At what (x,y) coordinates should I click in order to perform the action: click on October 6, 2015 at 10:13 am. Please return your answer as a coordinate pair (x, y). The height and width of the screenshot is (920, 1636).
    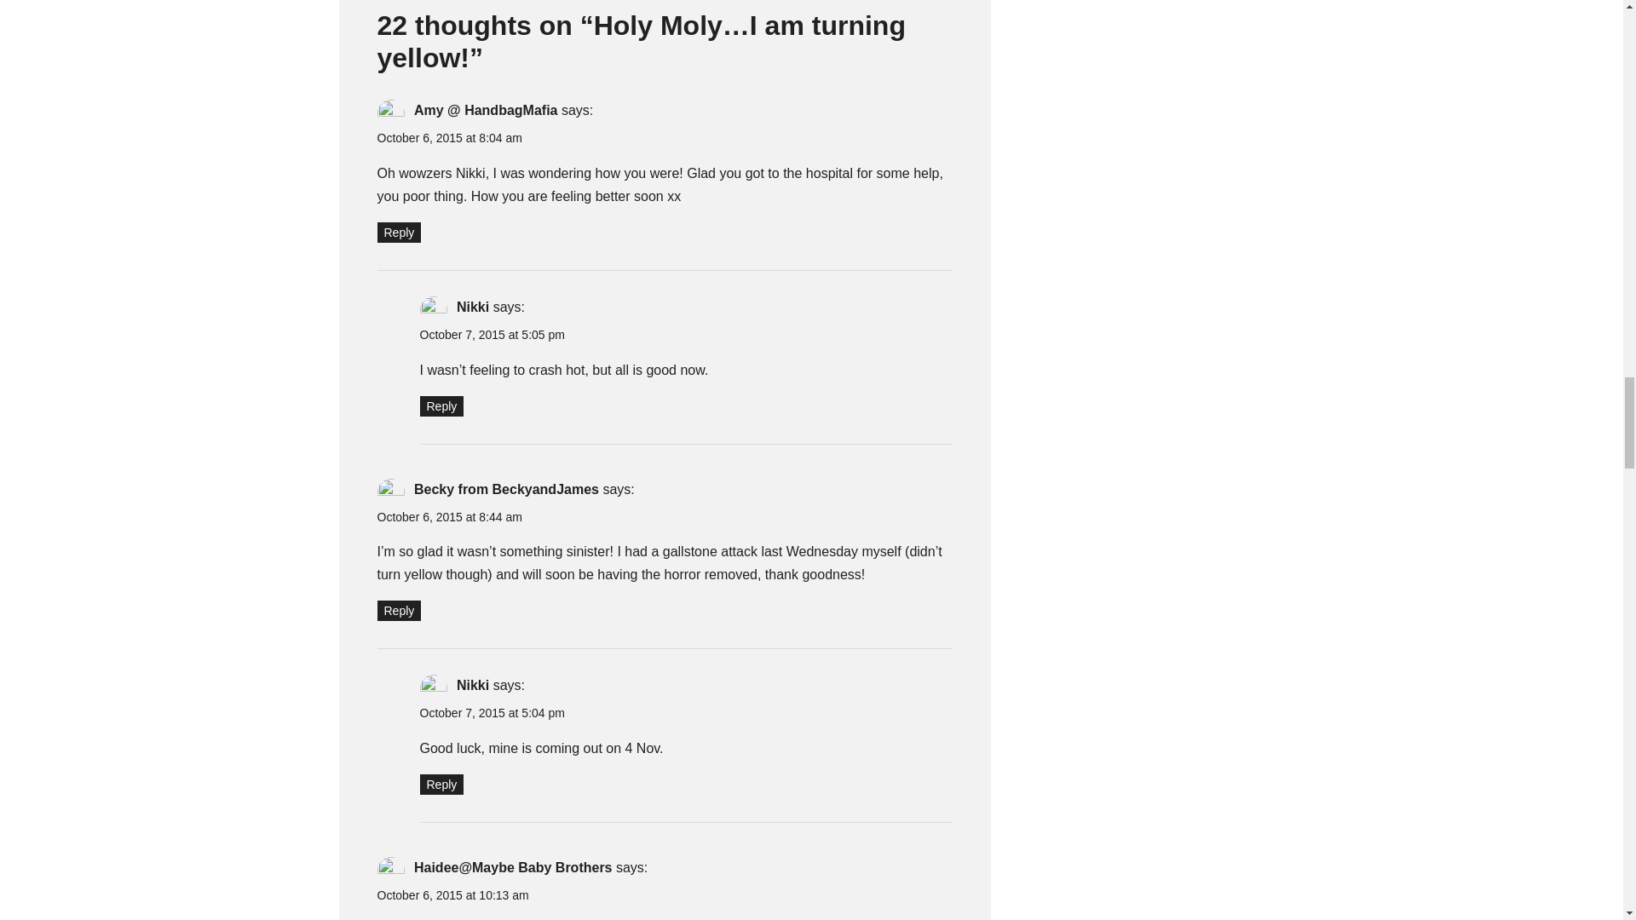
    Looking at the image, I should click on (452, 895).